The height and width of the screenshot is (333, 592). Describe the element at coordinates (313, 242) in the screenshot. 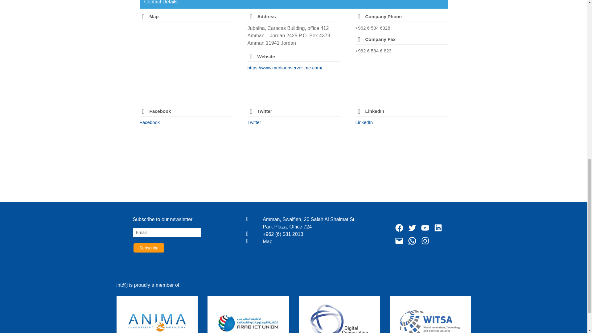

I see `Map` at that location.